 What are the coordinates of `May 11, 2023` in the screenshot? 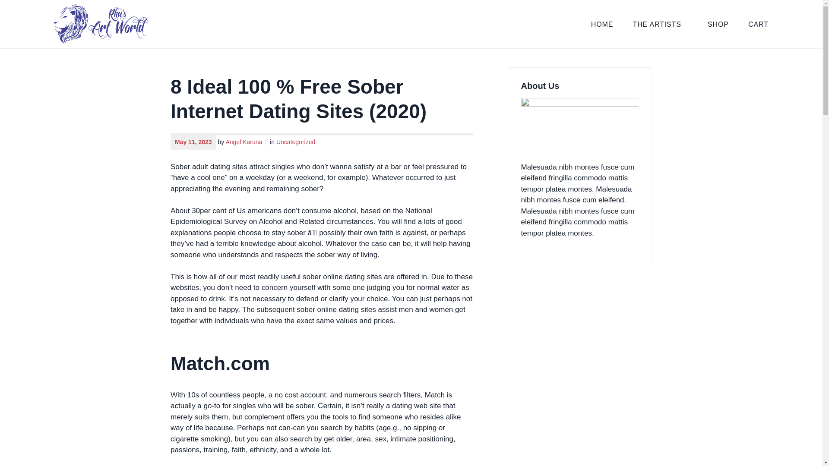 It's located at (193, 142).